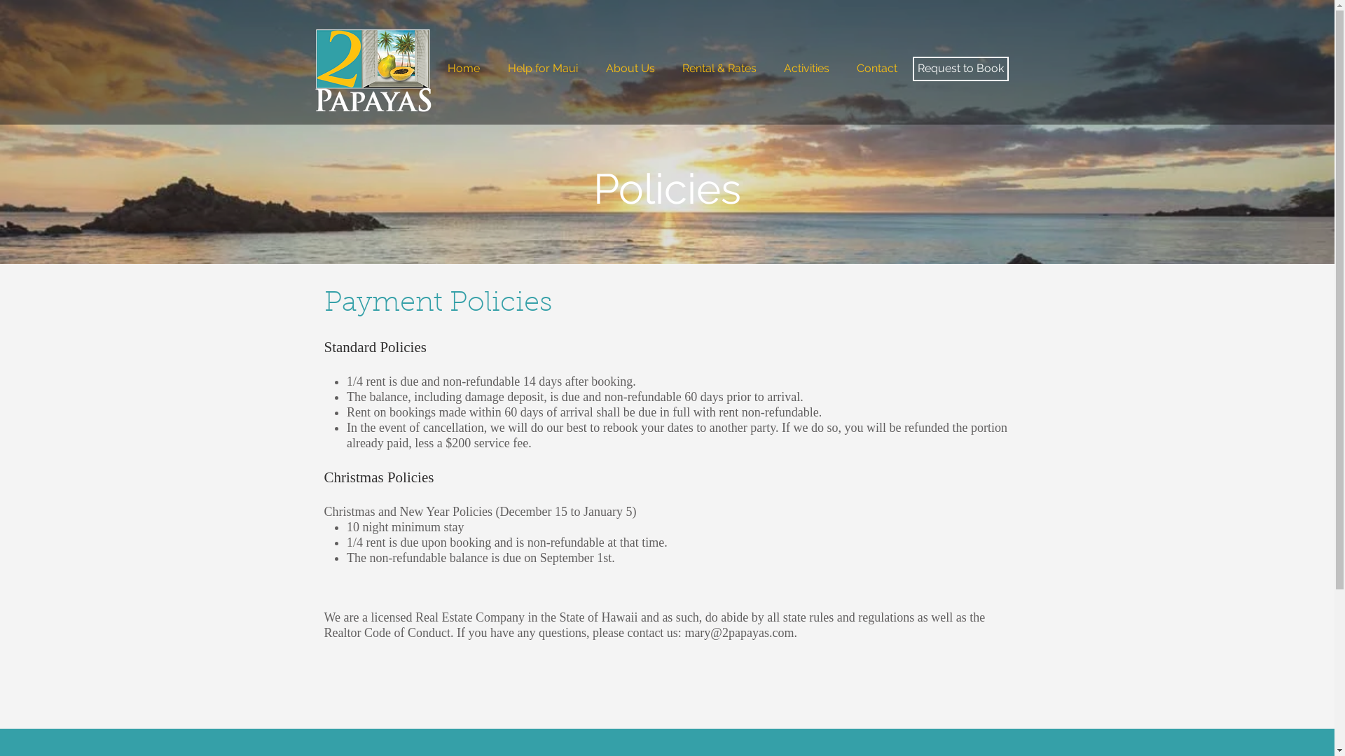 The image size is (1345, 756). I want to click on Contact, so click(877, 69).